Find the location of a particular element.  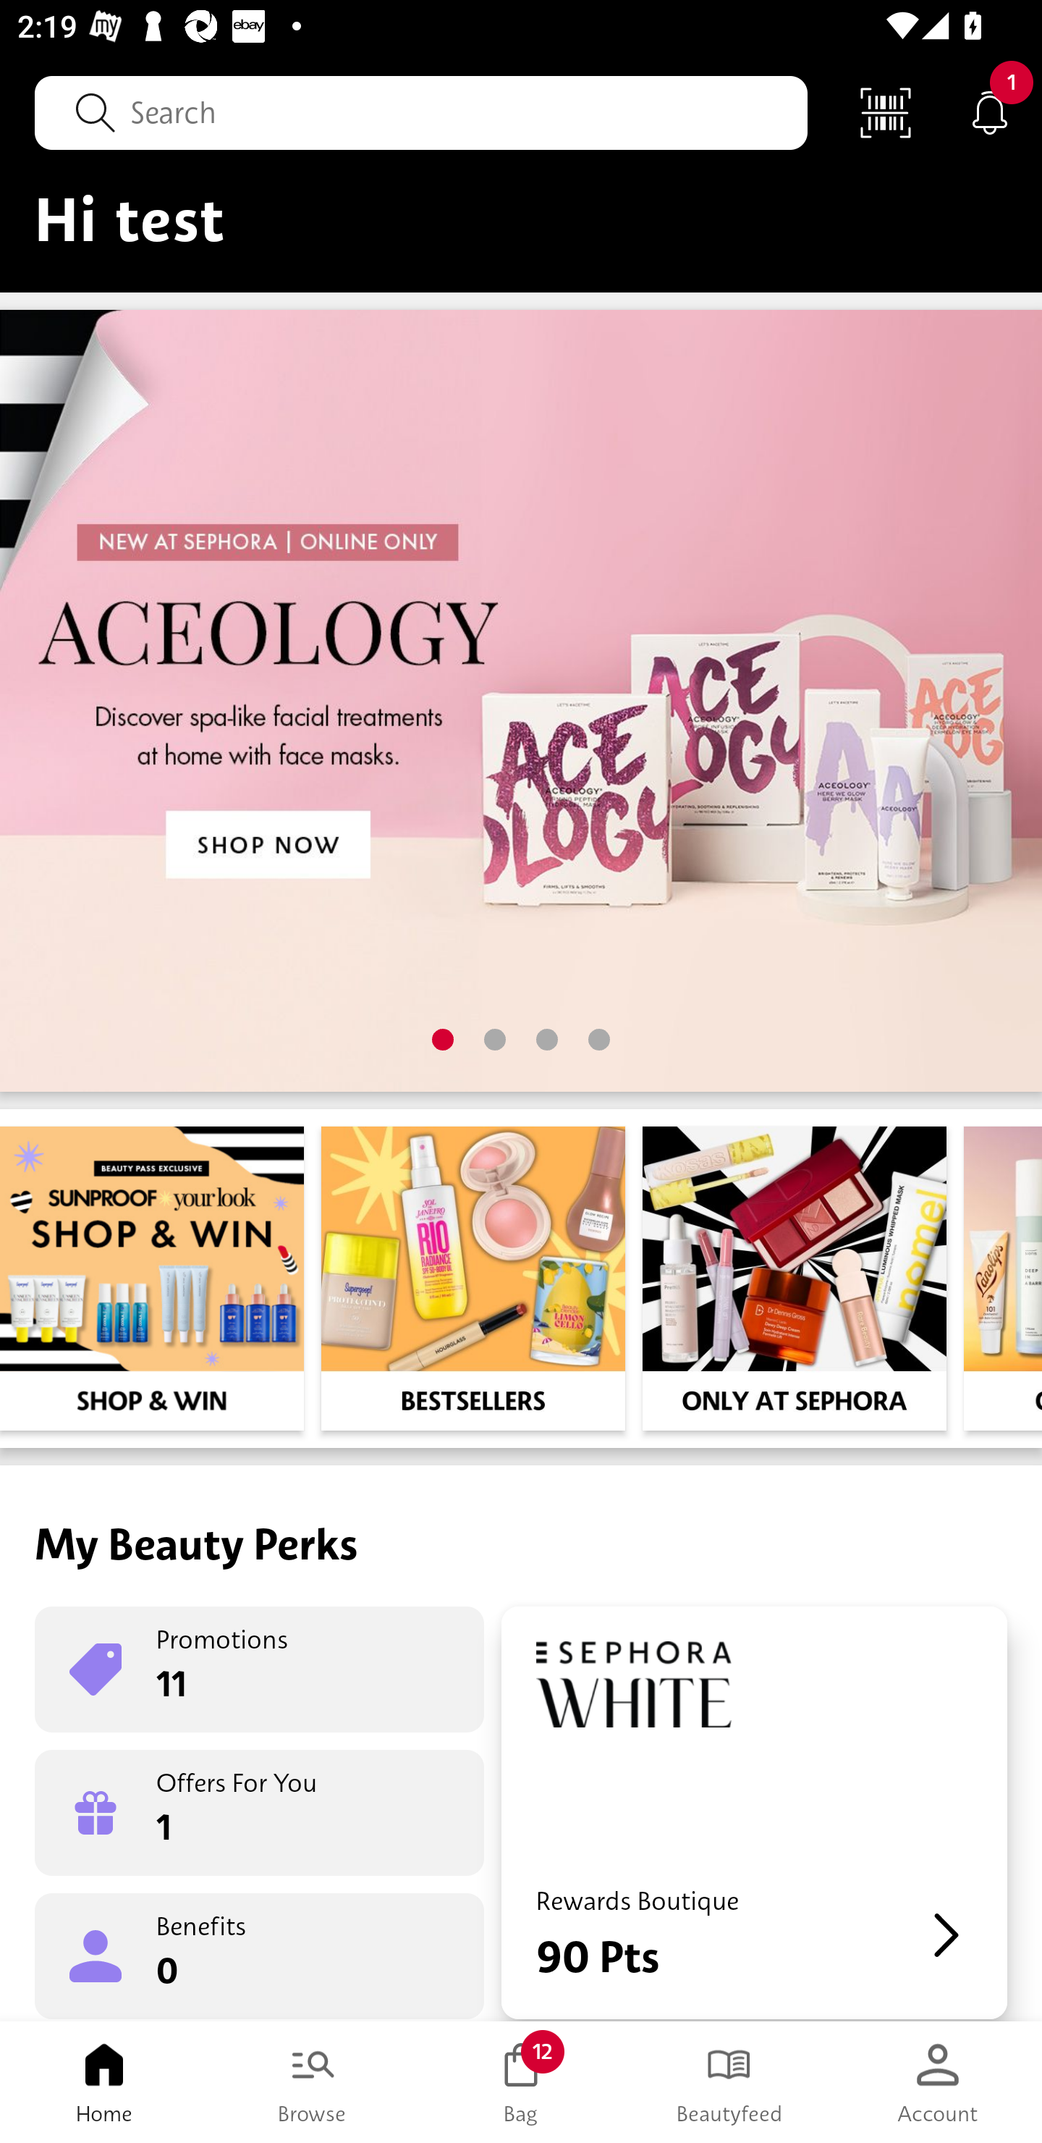

Search is located at coordinates (421, 112).